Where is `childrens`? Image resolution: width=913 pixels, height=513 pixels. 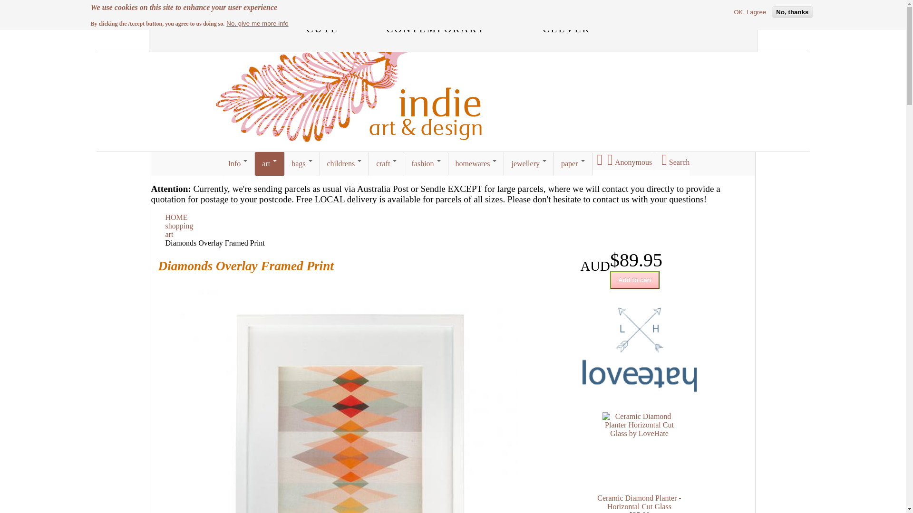 childrens is located at coordinates (345, 164).